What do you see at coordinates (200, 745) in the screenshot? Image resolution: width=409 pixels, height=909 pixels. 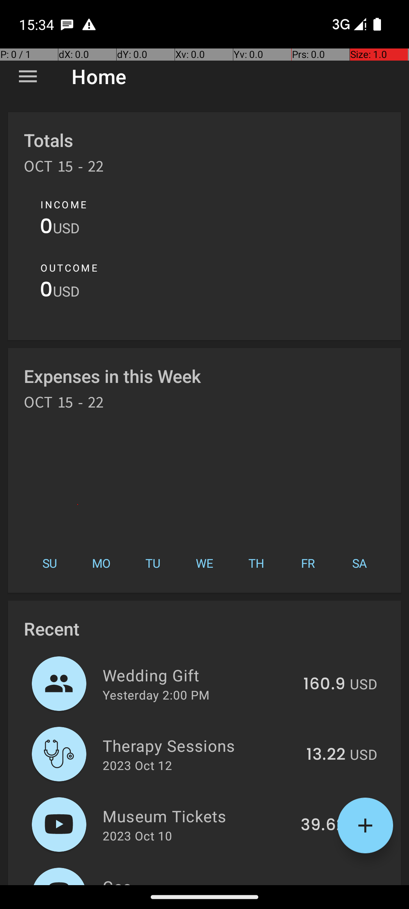 I see `Therapy Sessions` at bounding box center [200, 745].